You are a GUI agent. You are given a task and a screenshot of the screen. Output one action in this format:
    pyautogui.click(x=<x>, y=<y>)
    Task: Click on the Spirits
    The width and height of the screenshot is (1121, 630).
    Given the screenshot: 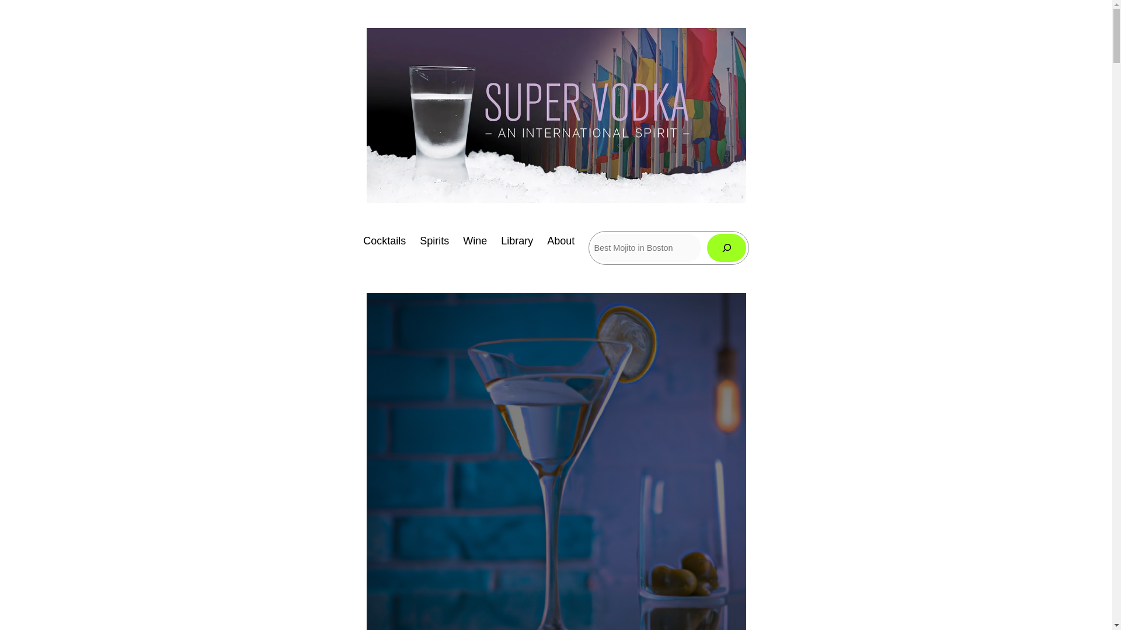 What is the action you would take?
    pyautogui.click(x=434, y=240)
    